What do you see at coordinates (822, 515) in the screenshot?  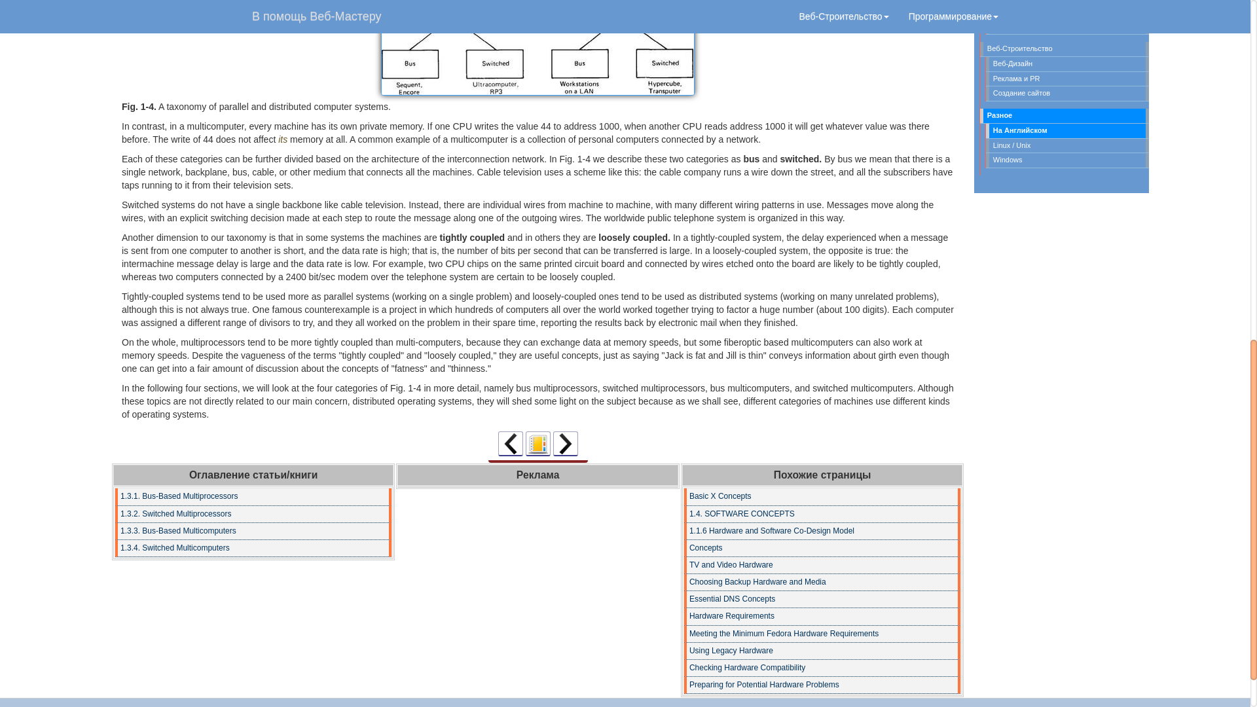 I see `1.4. SOFTWARE CONCEPTS` at bounding box center [822, 515].